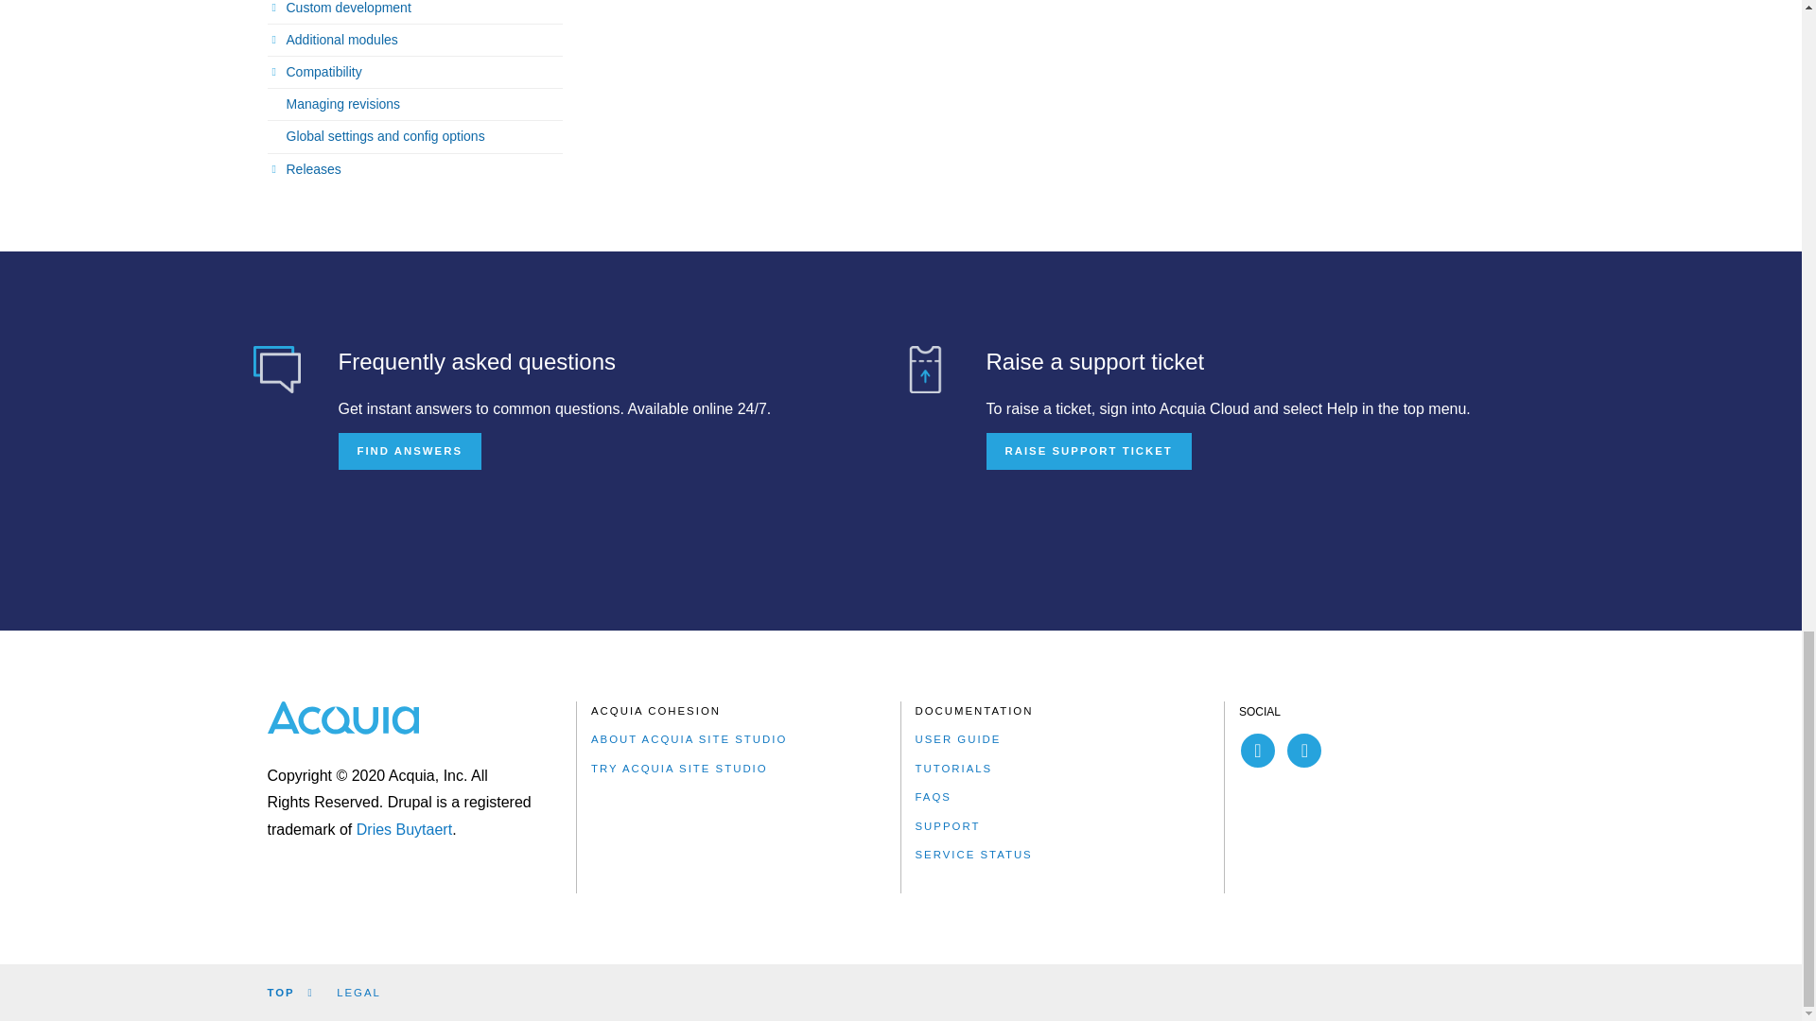  What do you see at coordinates (289, 993) in the screenshot?
I see `TOP` at bounding box center [289, 993].